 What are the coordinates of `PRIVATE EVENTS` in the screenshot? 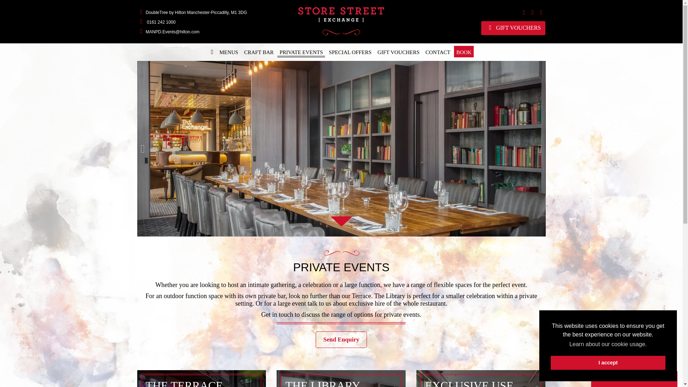 It's located at (301, 52).